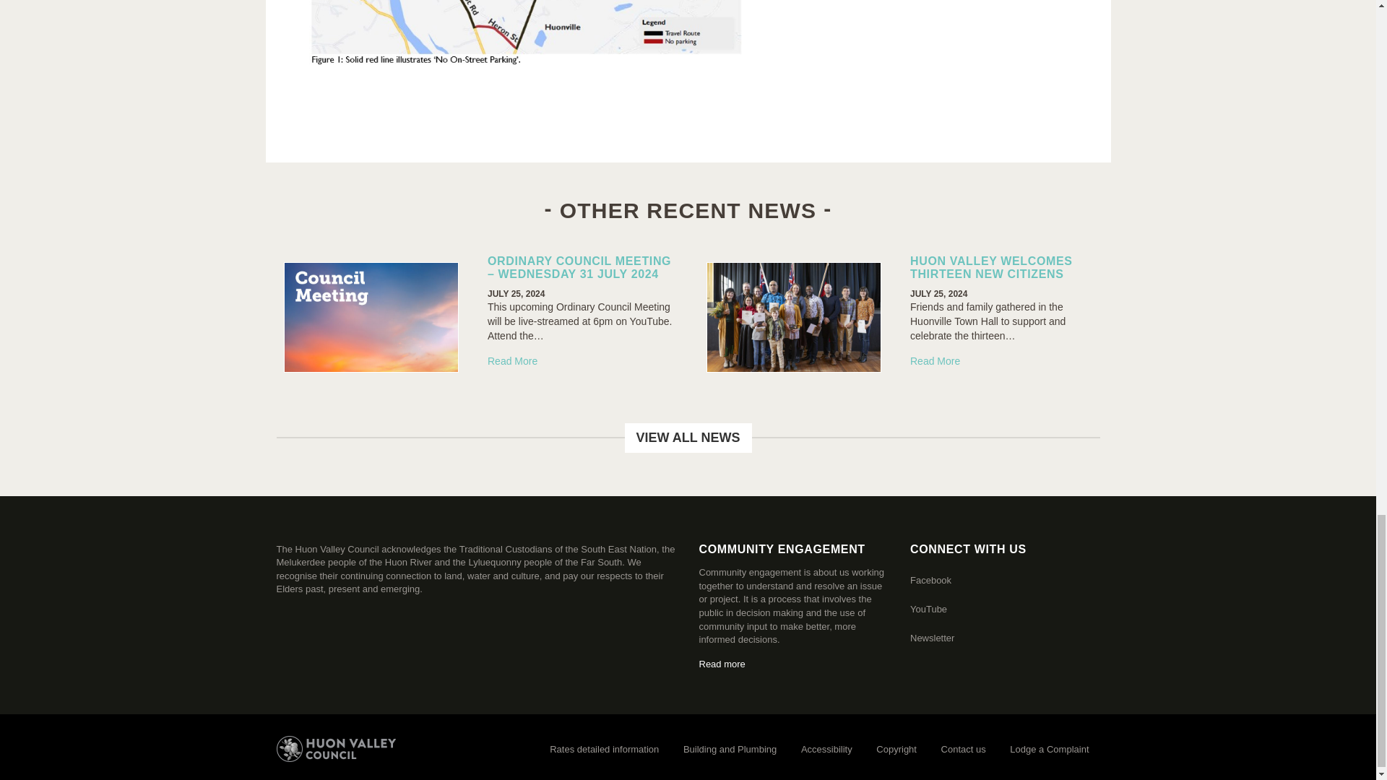 This screenshot has height=780, width=1387. Describe the element at coordinates (1049, 750) in the screenshot. I see `Lodge a Complaint` at that location.